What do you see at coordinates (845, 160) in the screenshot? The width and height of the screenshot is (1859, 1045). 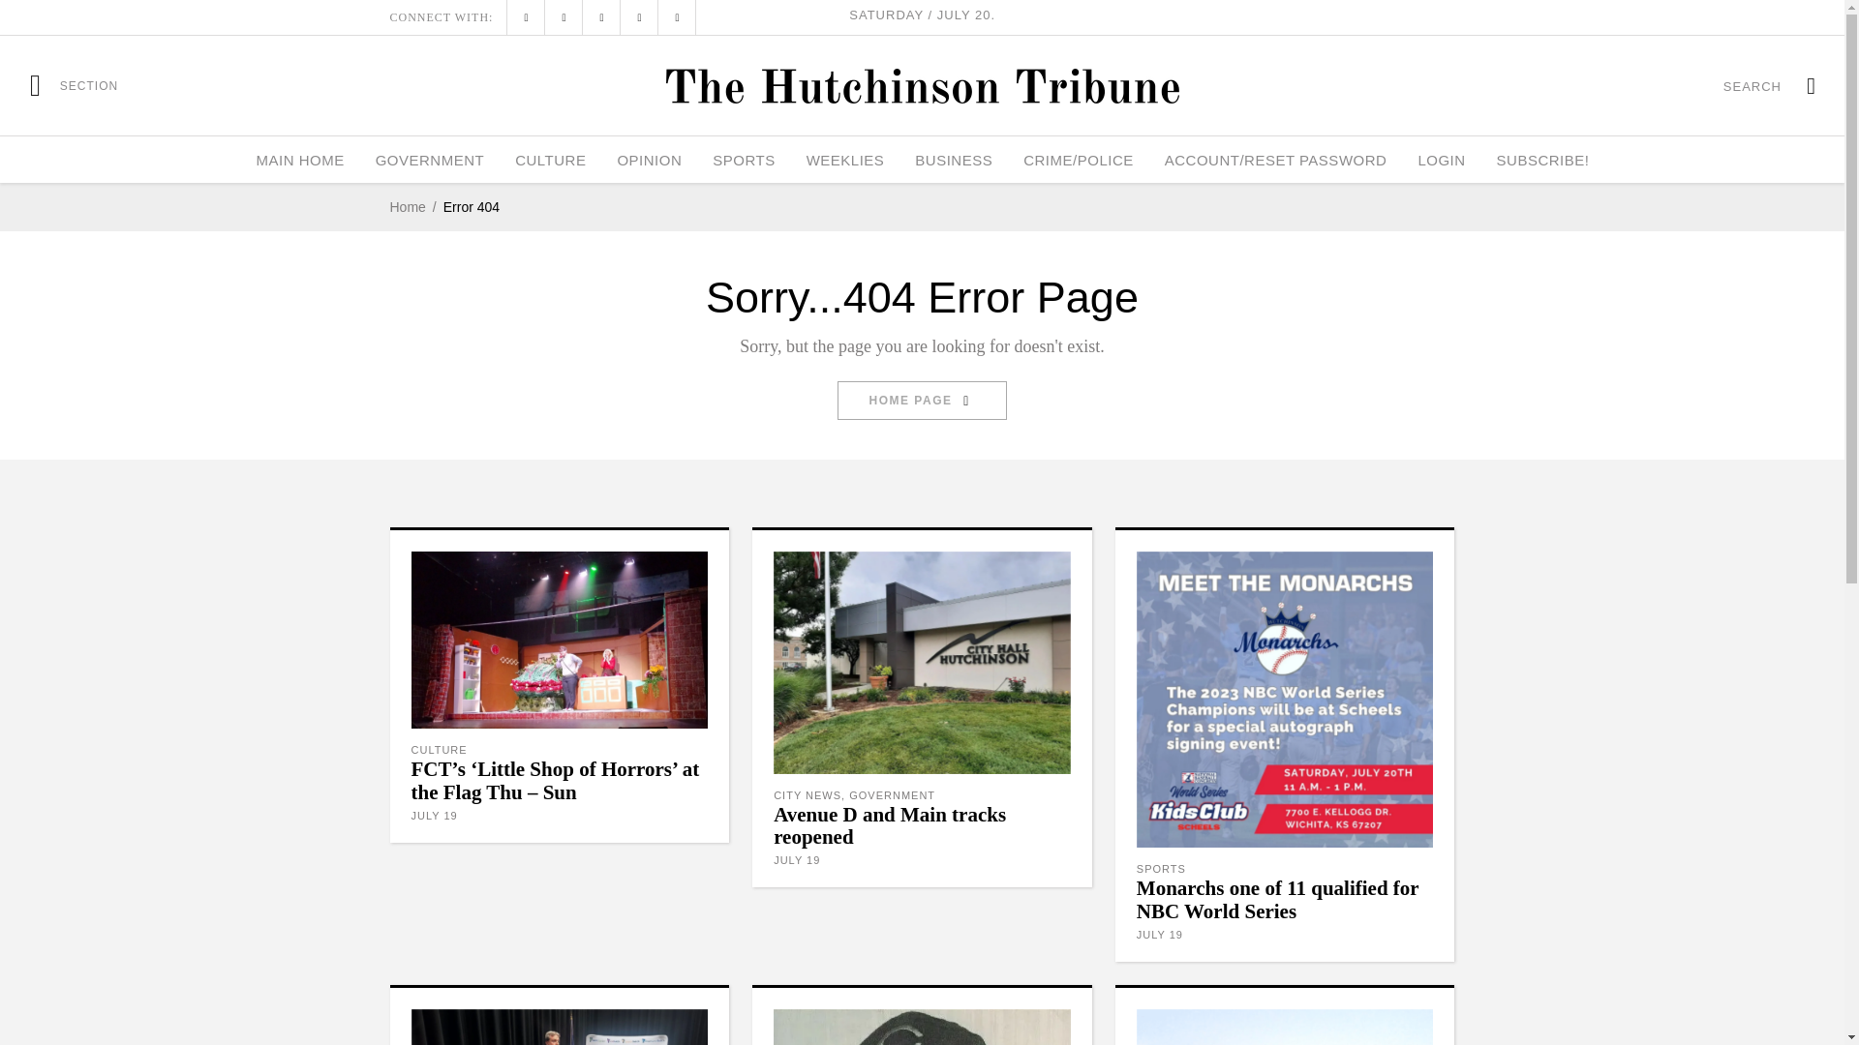 I see `WEEKLIES` at bounding box center [845, 160].